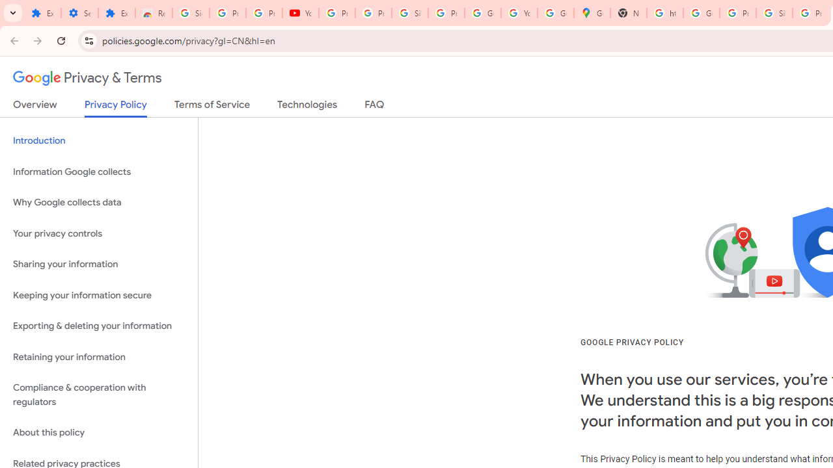 The height and width of the screenshot is (468, 833). I want to click on Reviews: Helix Fruit Jump Arcade Game, so click(154, 13).